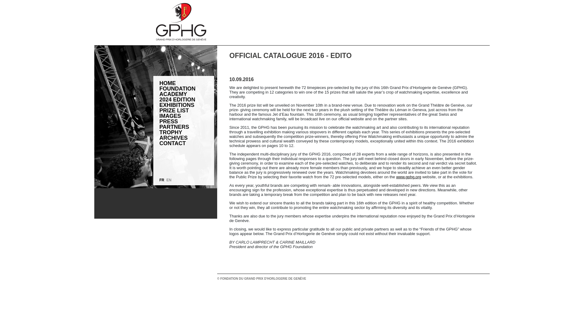  I want to click on EN, so click(169, 180).